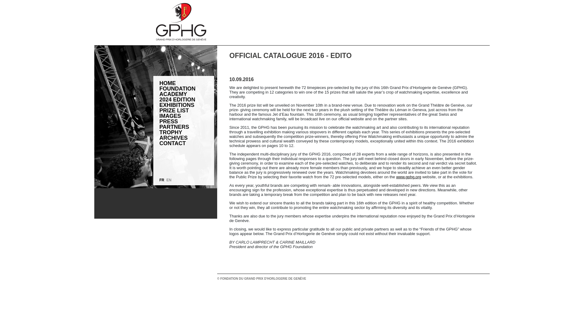  I want to click on EN, so click(169, 180).